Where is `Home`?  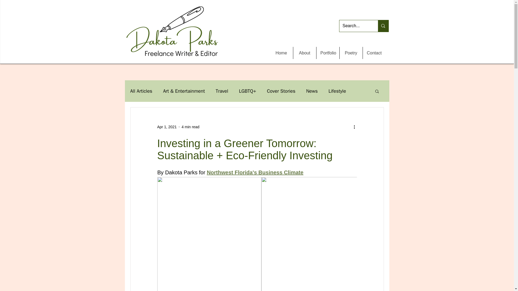
Home is located at coordinates (281, 53).